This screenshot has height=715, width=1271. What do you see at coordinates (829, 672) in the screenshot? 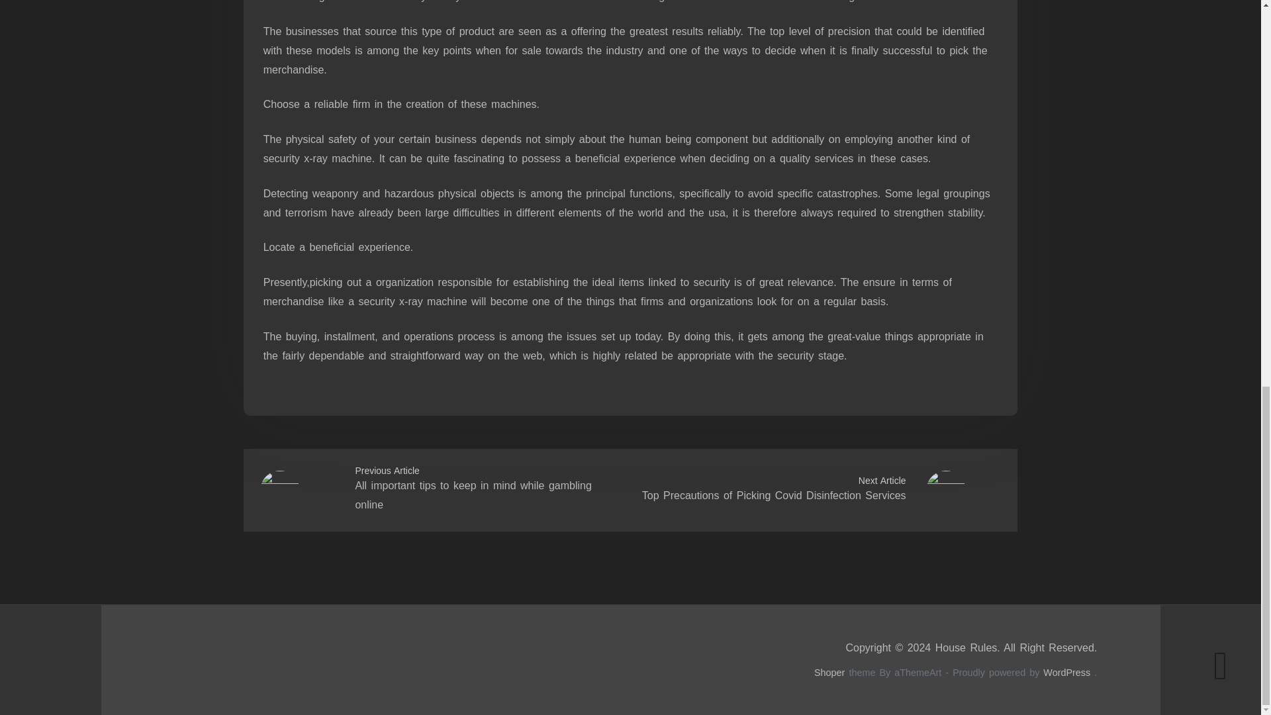
I see `Shoper` at bounding box center [829, 672].